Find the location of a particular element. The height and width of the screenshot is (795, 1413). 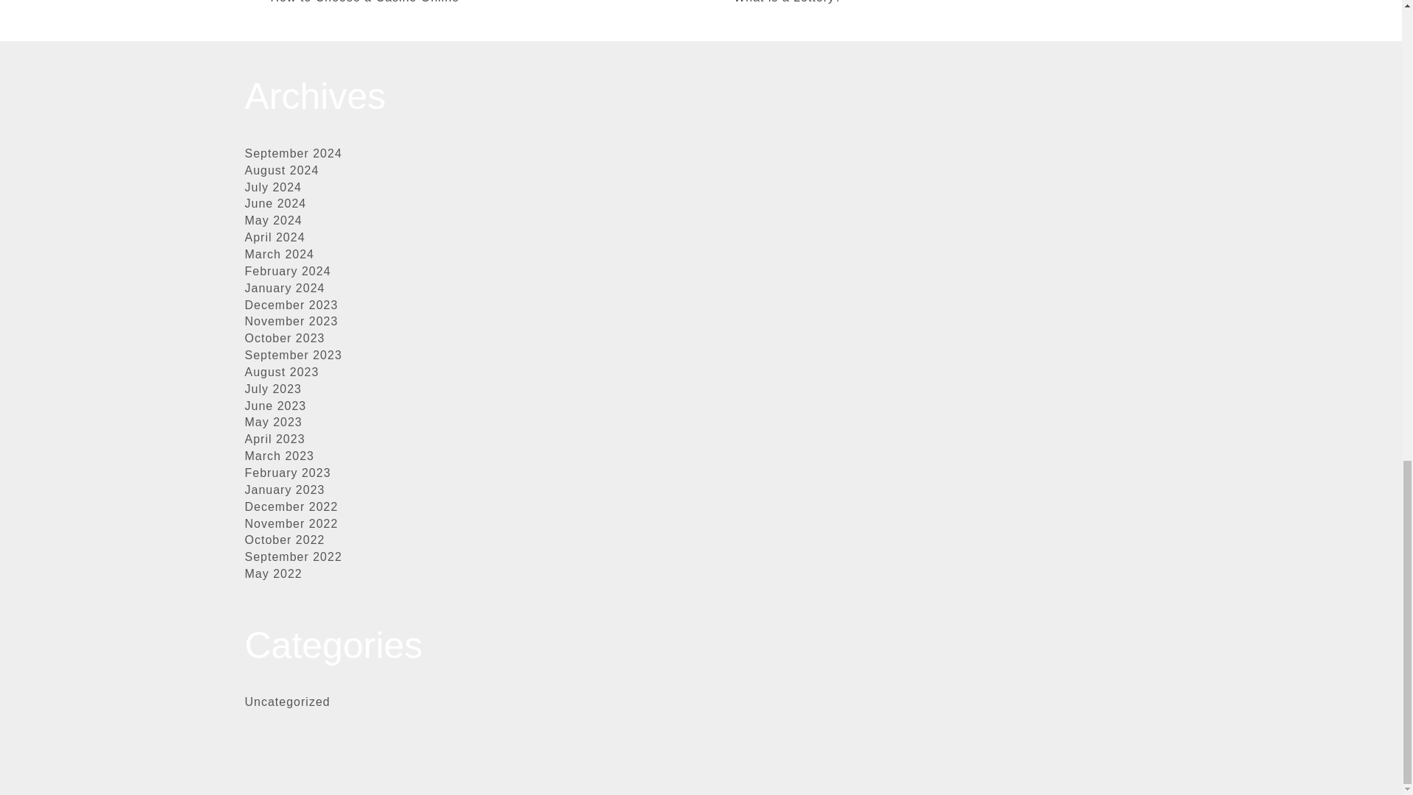

June 2024 is located at coordinates (275, 203).